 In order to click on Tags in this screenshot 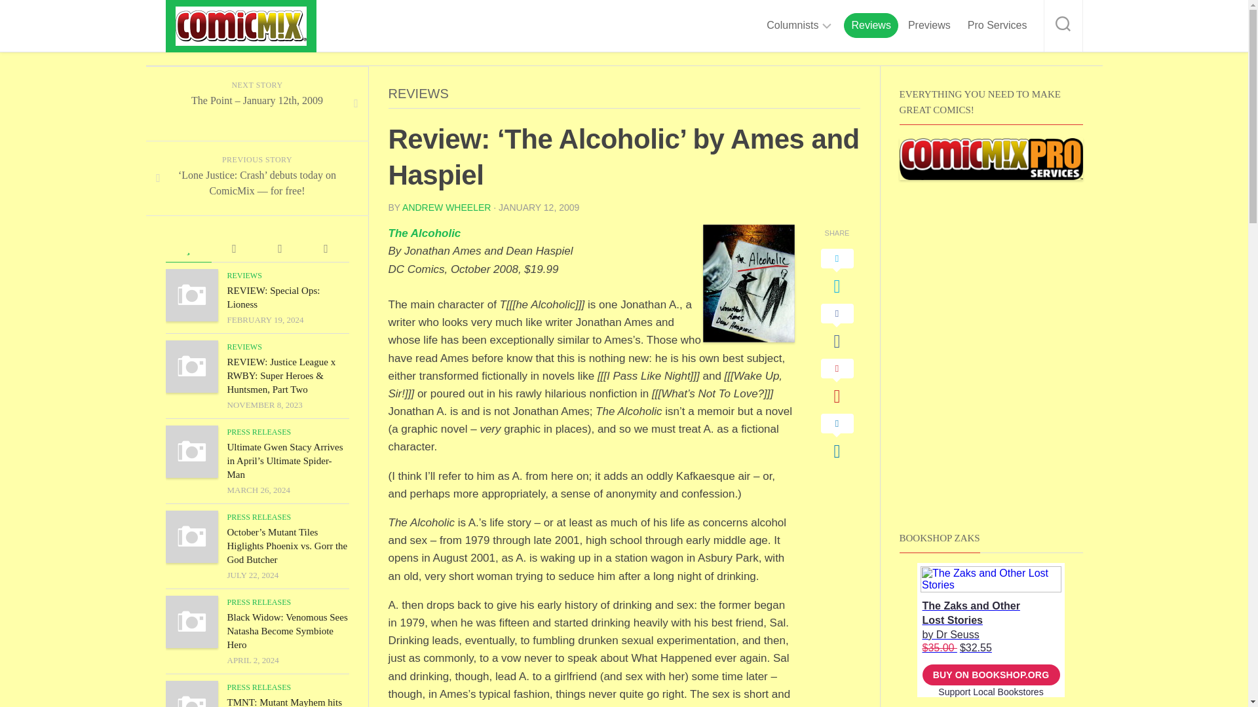, I will do `click(325, 249)`.